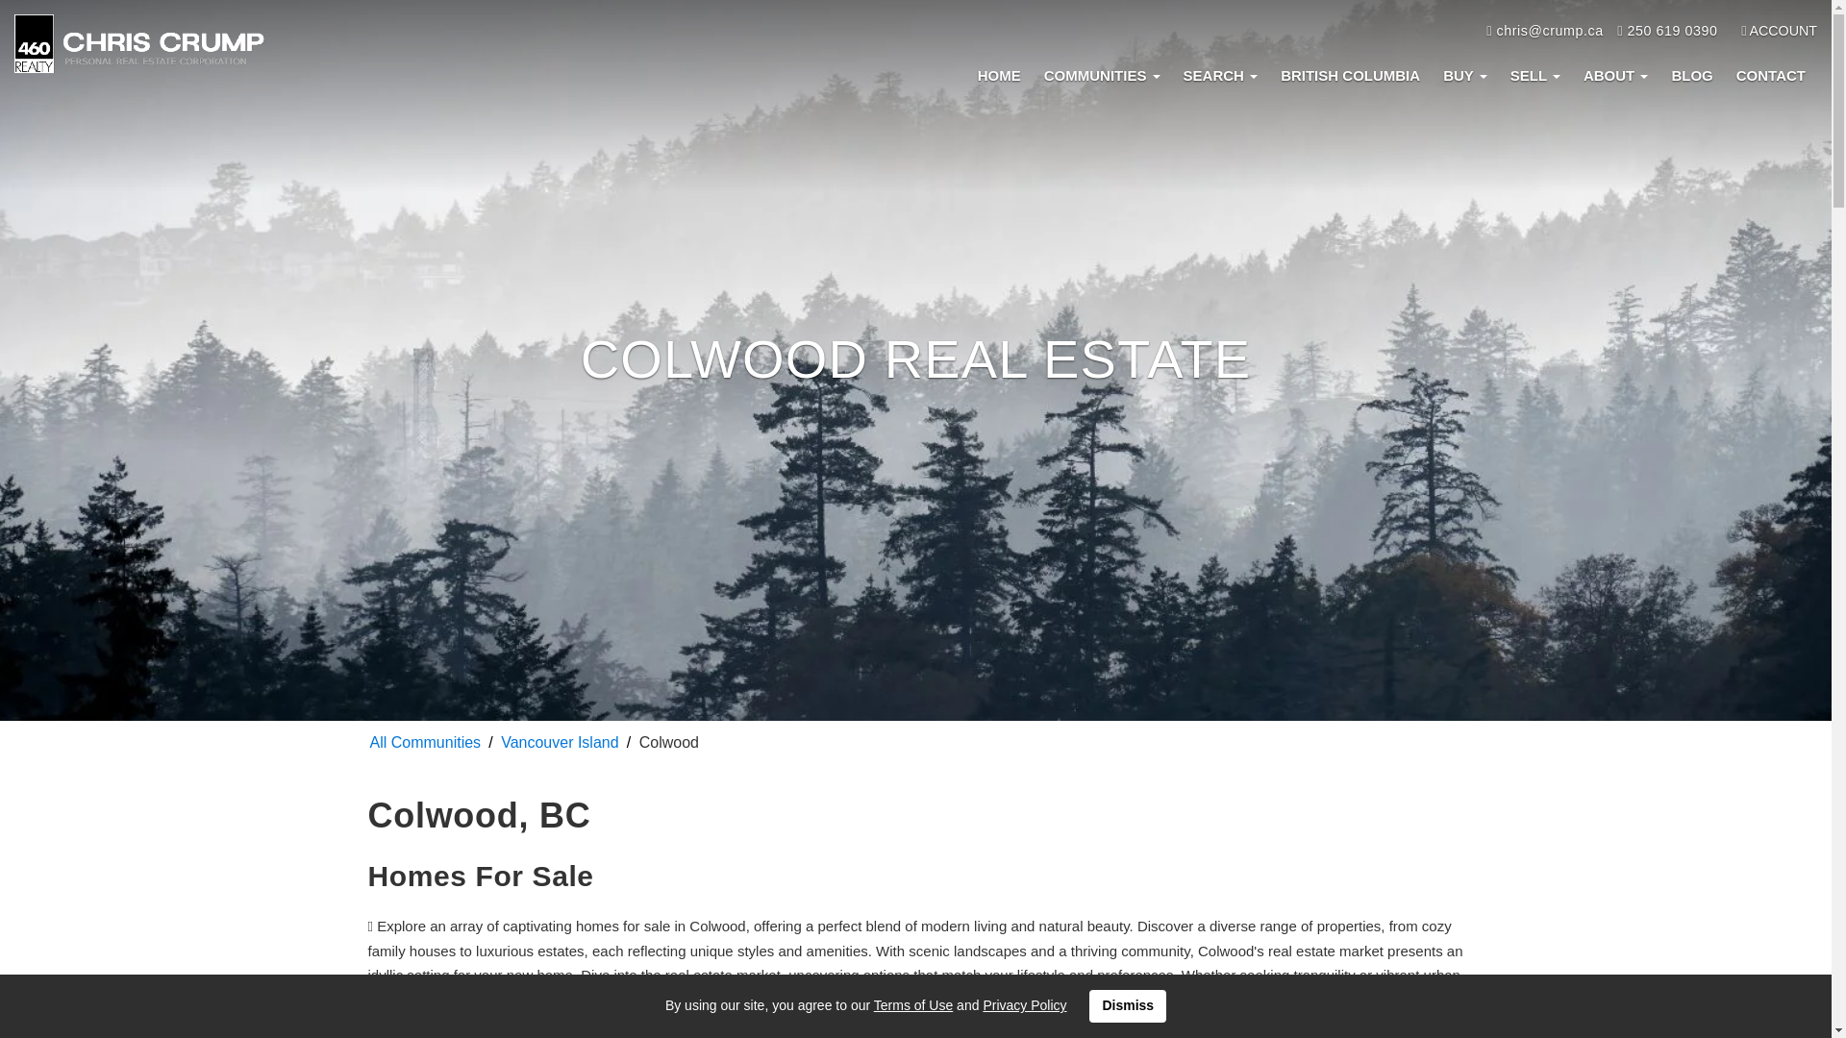 The height and width of the screenshot is (1038, 1846). What do you see at coordinates (1221, 75) in the screenshot?
I see `SEARCH` at bounding box center [1221, 75].